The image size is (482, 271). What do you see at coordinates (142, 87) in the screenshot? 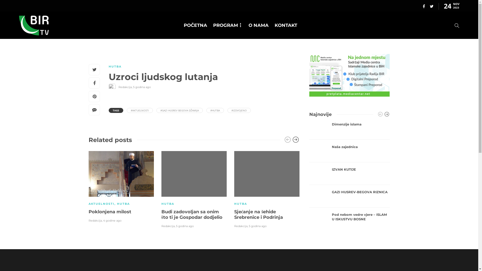
I see `5 godina ago` at bounding box center [142, 87].